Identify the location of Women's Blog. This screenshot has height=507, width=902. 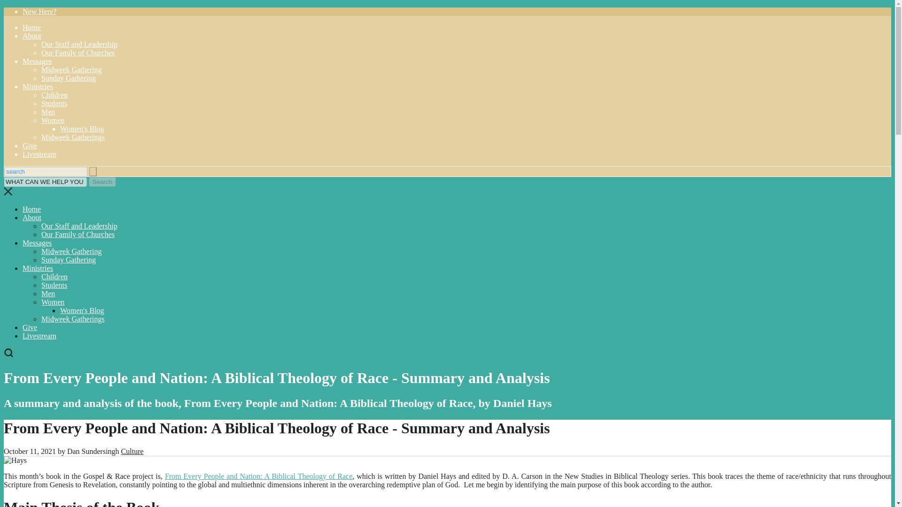
(82, 129).